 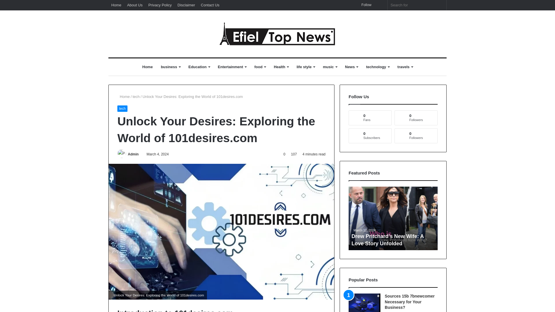 I want to click on Follow, so click(x=365, y=5).